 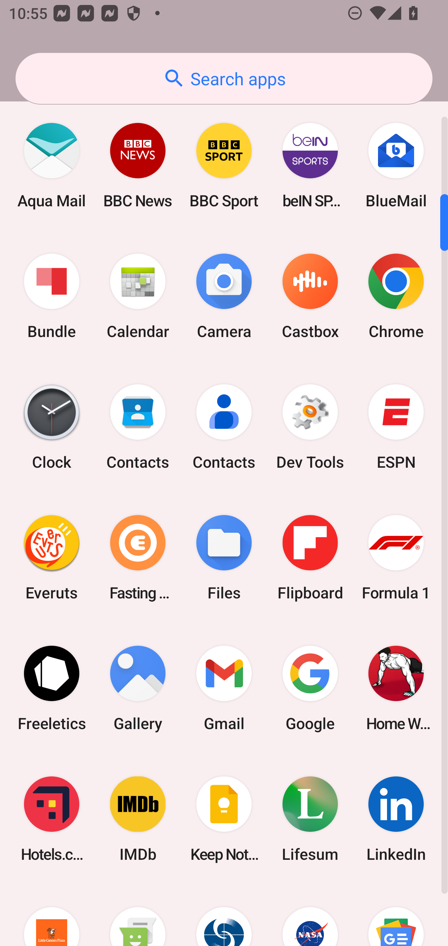 What do you see at coordinates (396, 688) in the screenshot?
I see `Home Workout` at bounding box center [396, 688].